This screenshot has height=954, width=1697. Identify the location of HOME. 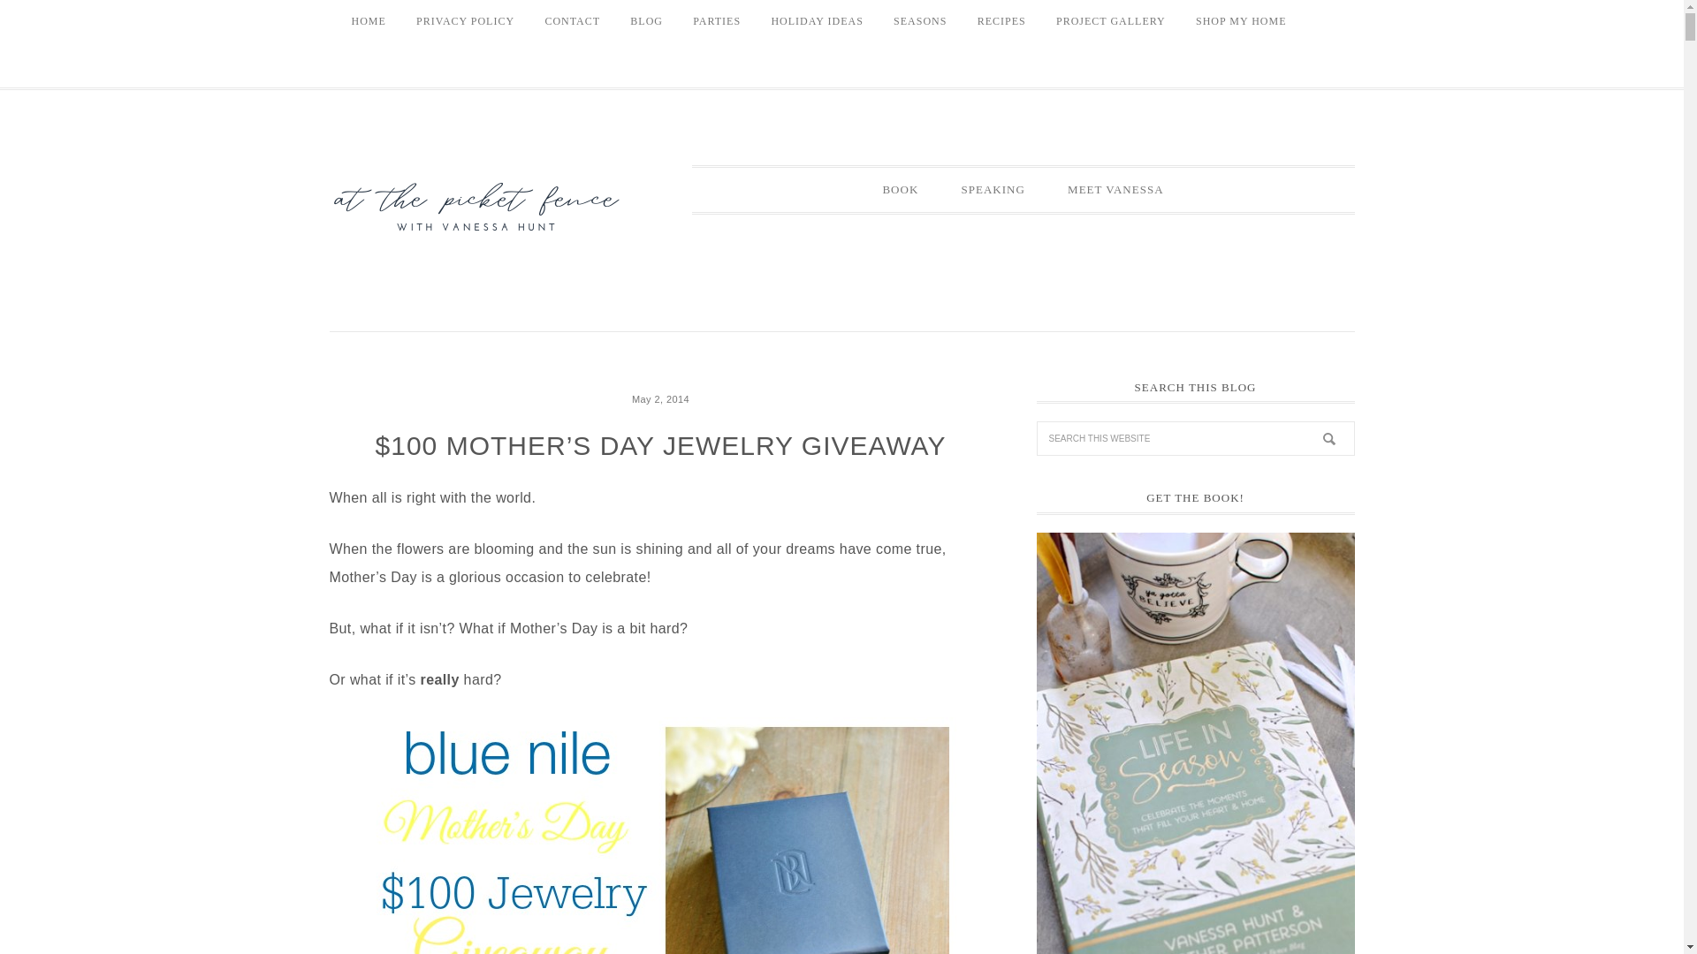
(368, 21).